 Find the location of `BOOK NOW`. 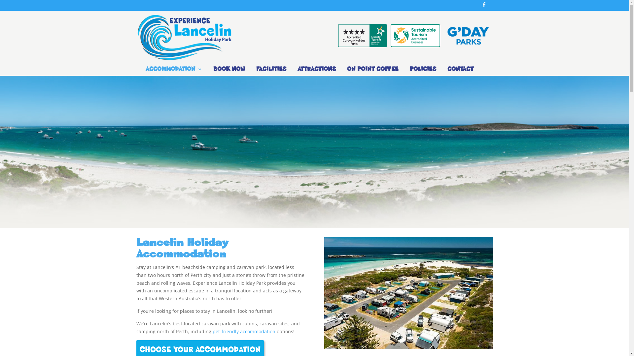

BOOK NOW is located at coordinates (229, 71).